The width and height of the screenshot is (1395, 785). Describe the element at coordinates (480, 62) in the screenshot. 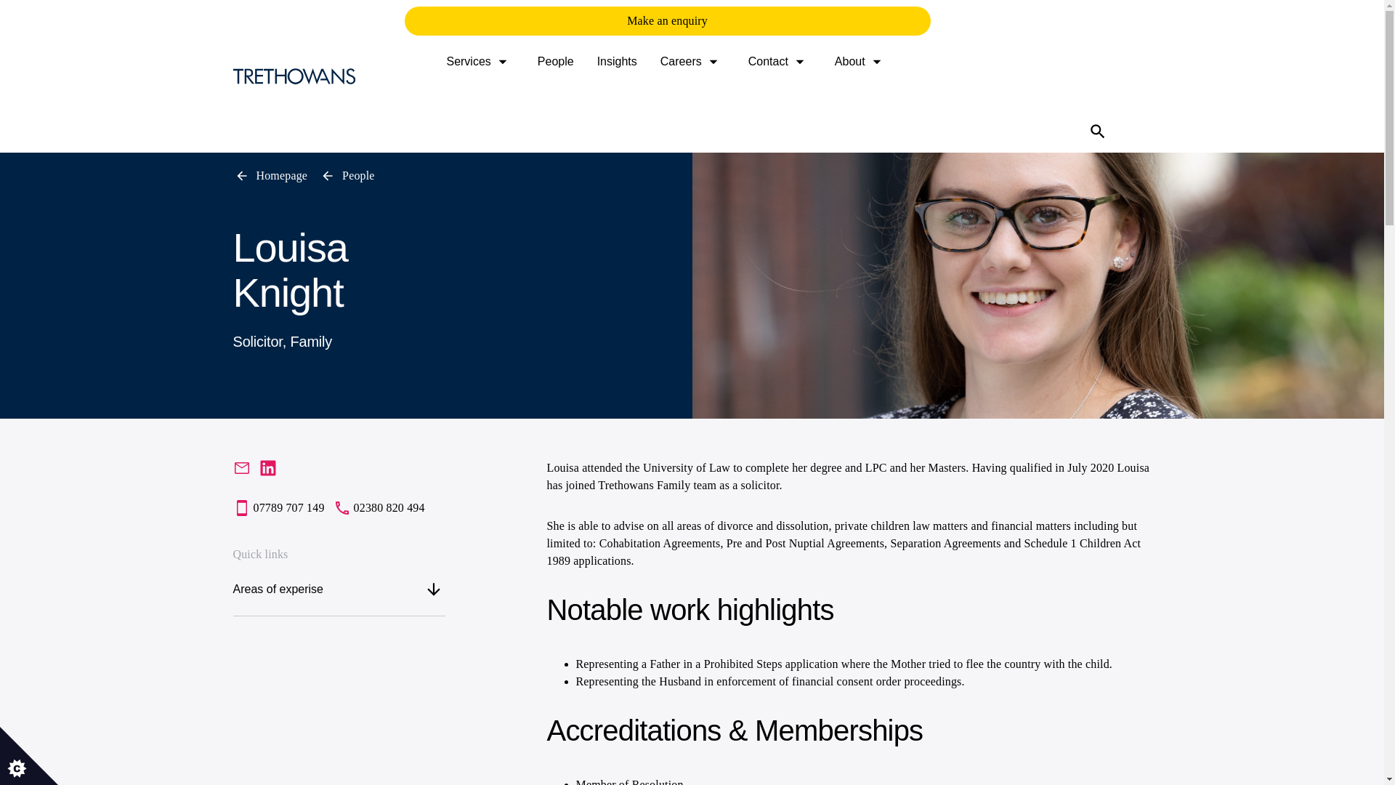

I see `Services` at that location.